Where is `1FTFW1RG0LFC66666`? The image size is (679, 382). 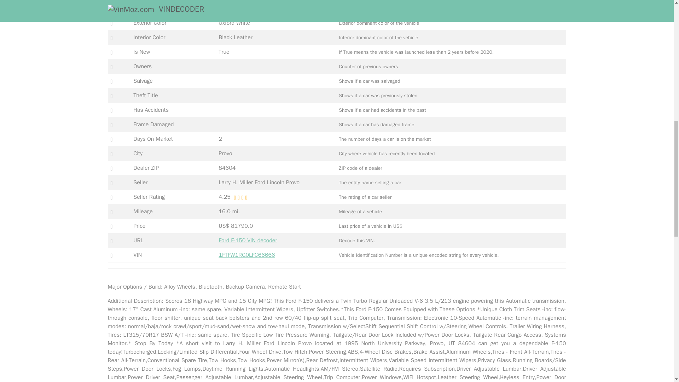
1FTFW1RG0LFC66666 is located at coordinates (247, 255).